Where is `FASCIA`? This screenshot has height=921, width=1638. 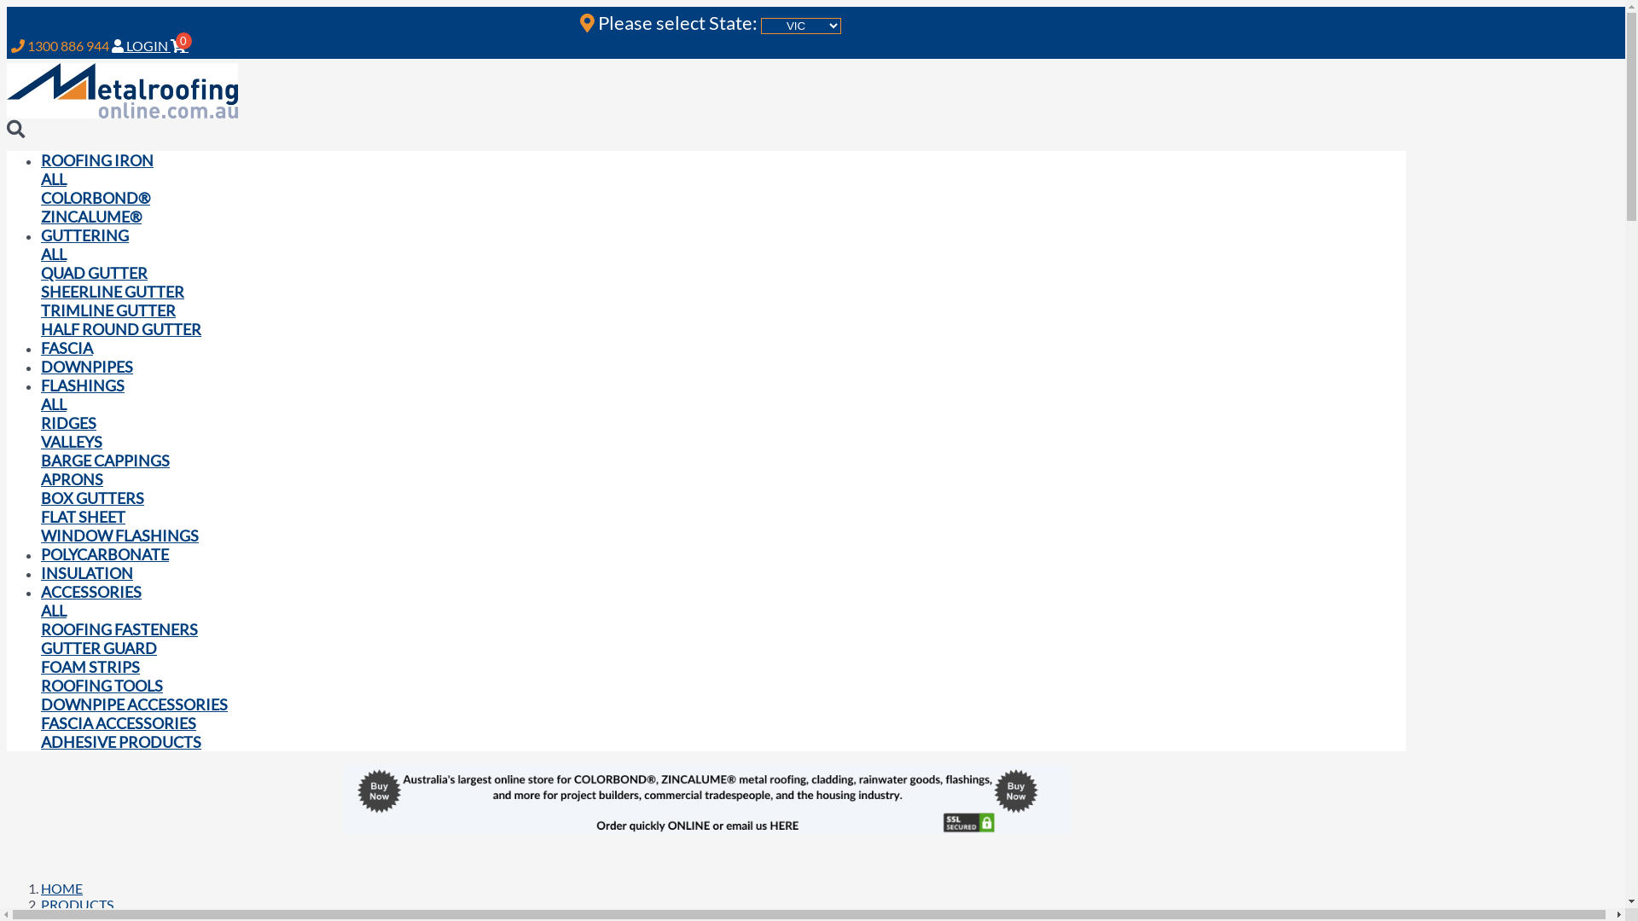 FASCIA is located at coordinates (67, 348).